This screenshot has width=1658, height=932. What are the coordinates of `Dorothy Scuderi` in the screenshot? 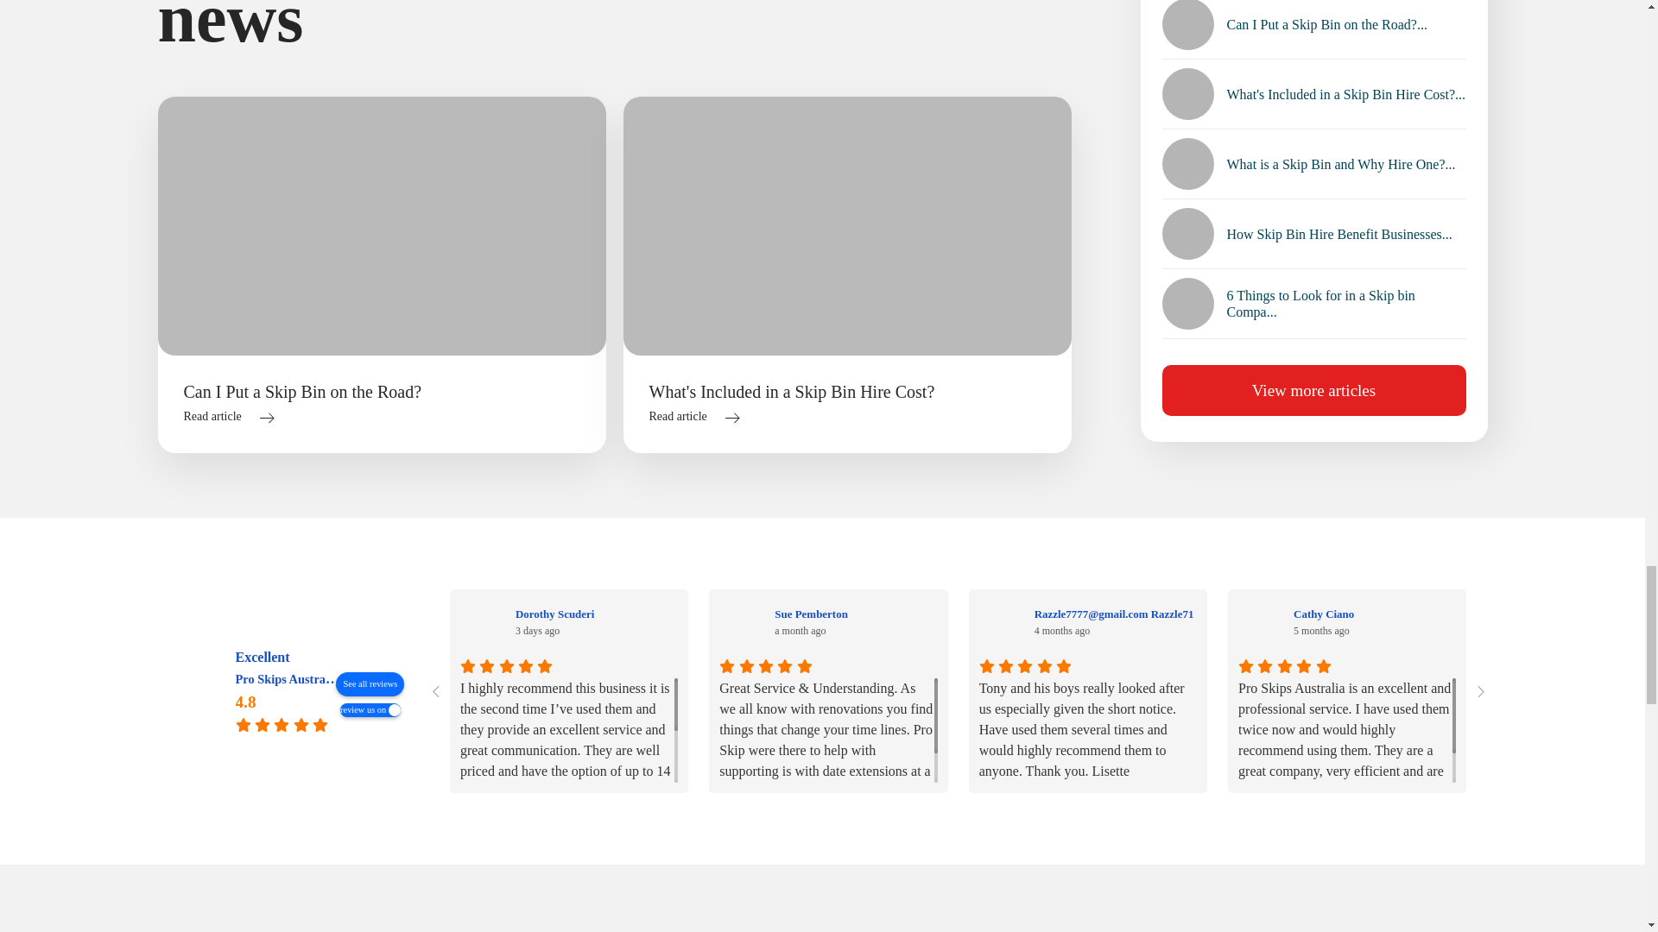 It's located at (597, 614).